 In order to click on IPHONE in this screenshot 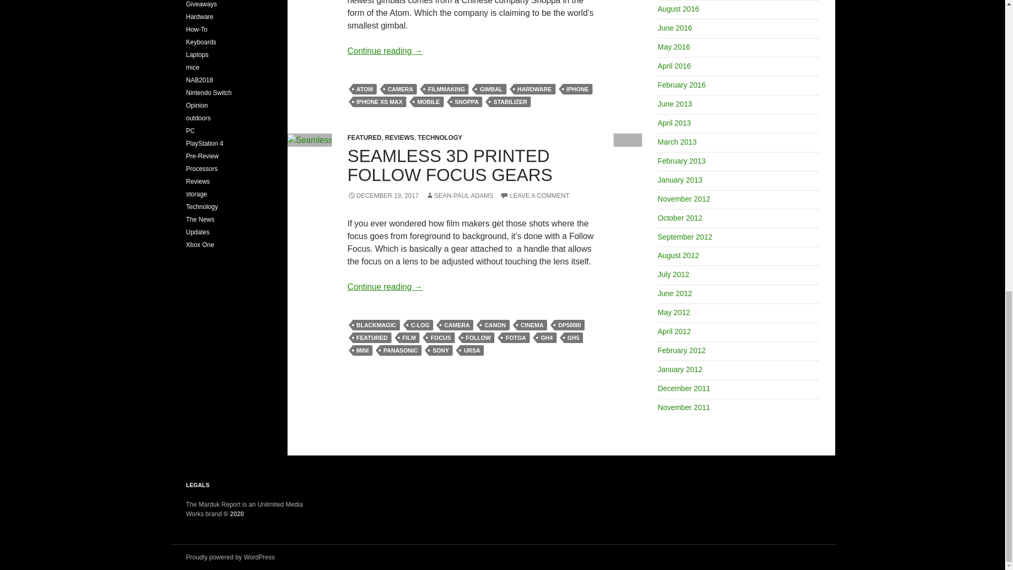, I will do `click(578, 89)`.